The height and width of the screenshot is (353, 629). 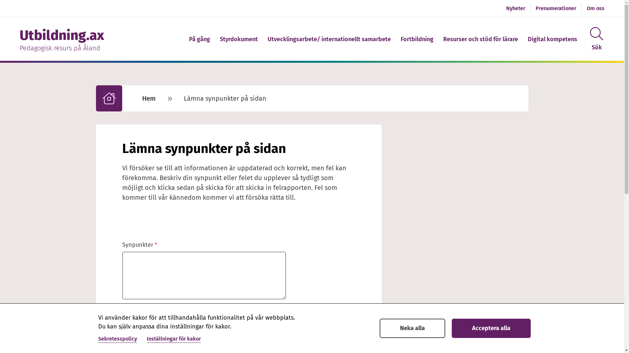 What do you see at coordinates (149, 98) in the screenshot?
I see `Hem` at bounding box center [149, 98].